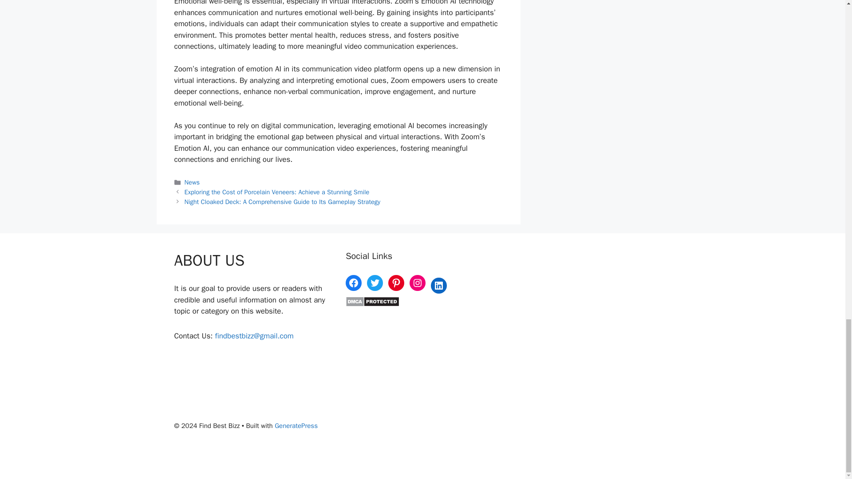 The image size is (852, 479). I want to click on News, so click(192, 182).